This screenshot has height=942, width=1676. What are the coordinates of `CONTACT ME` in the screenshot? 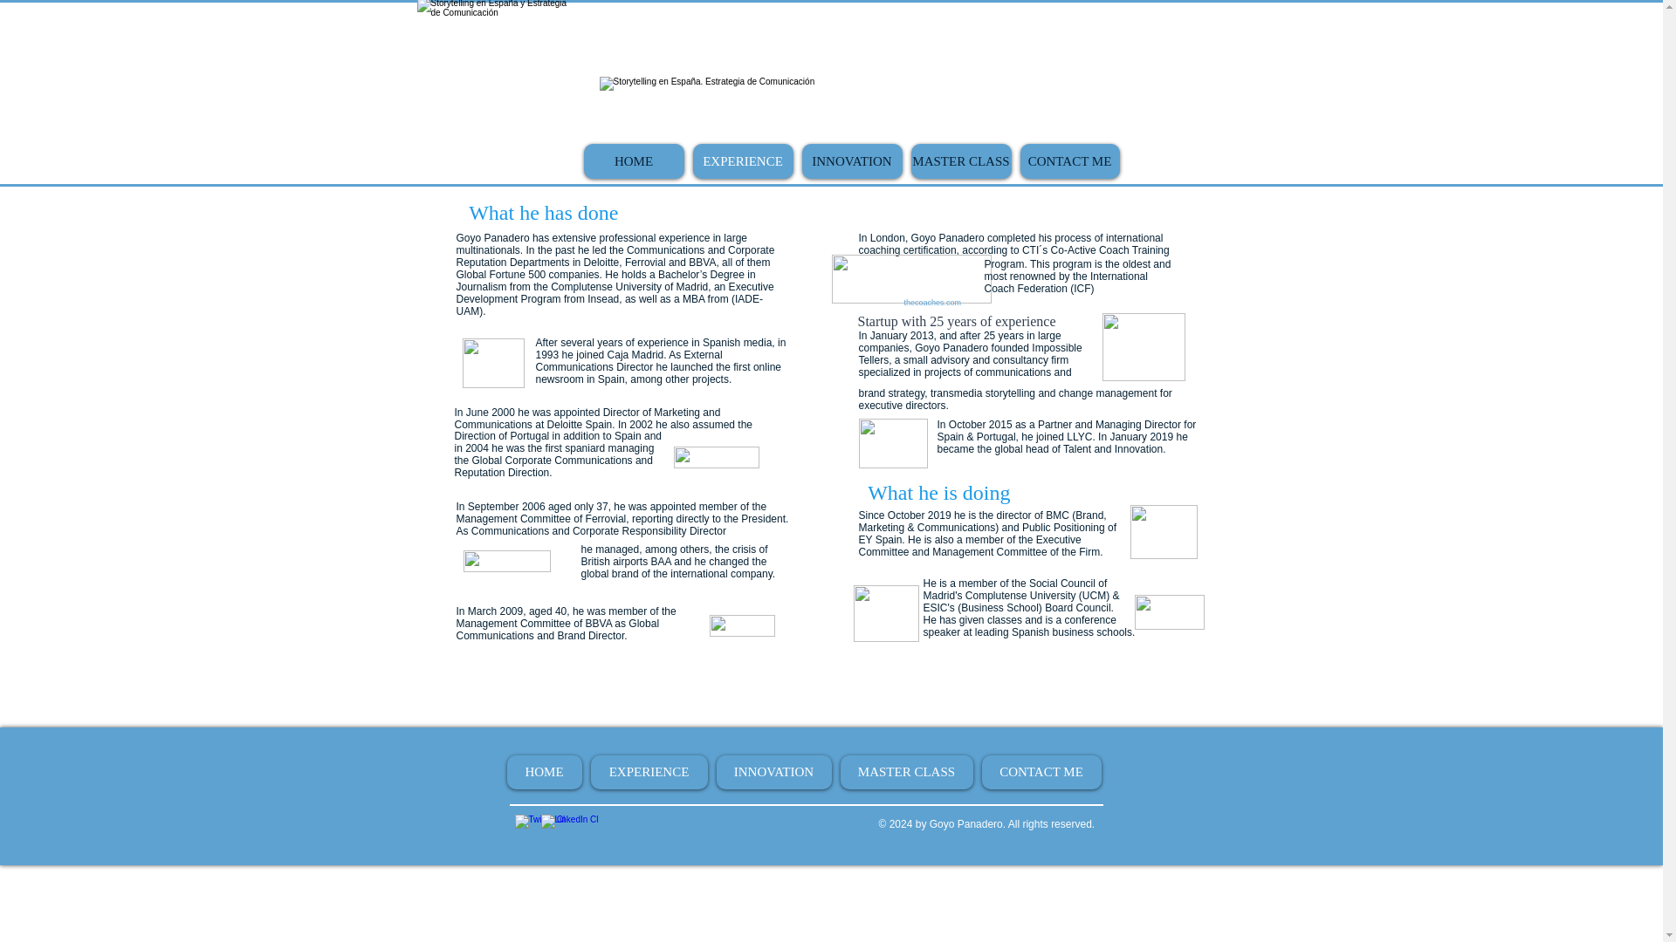 It's located at (1041, 773).